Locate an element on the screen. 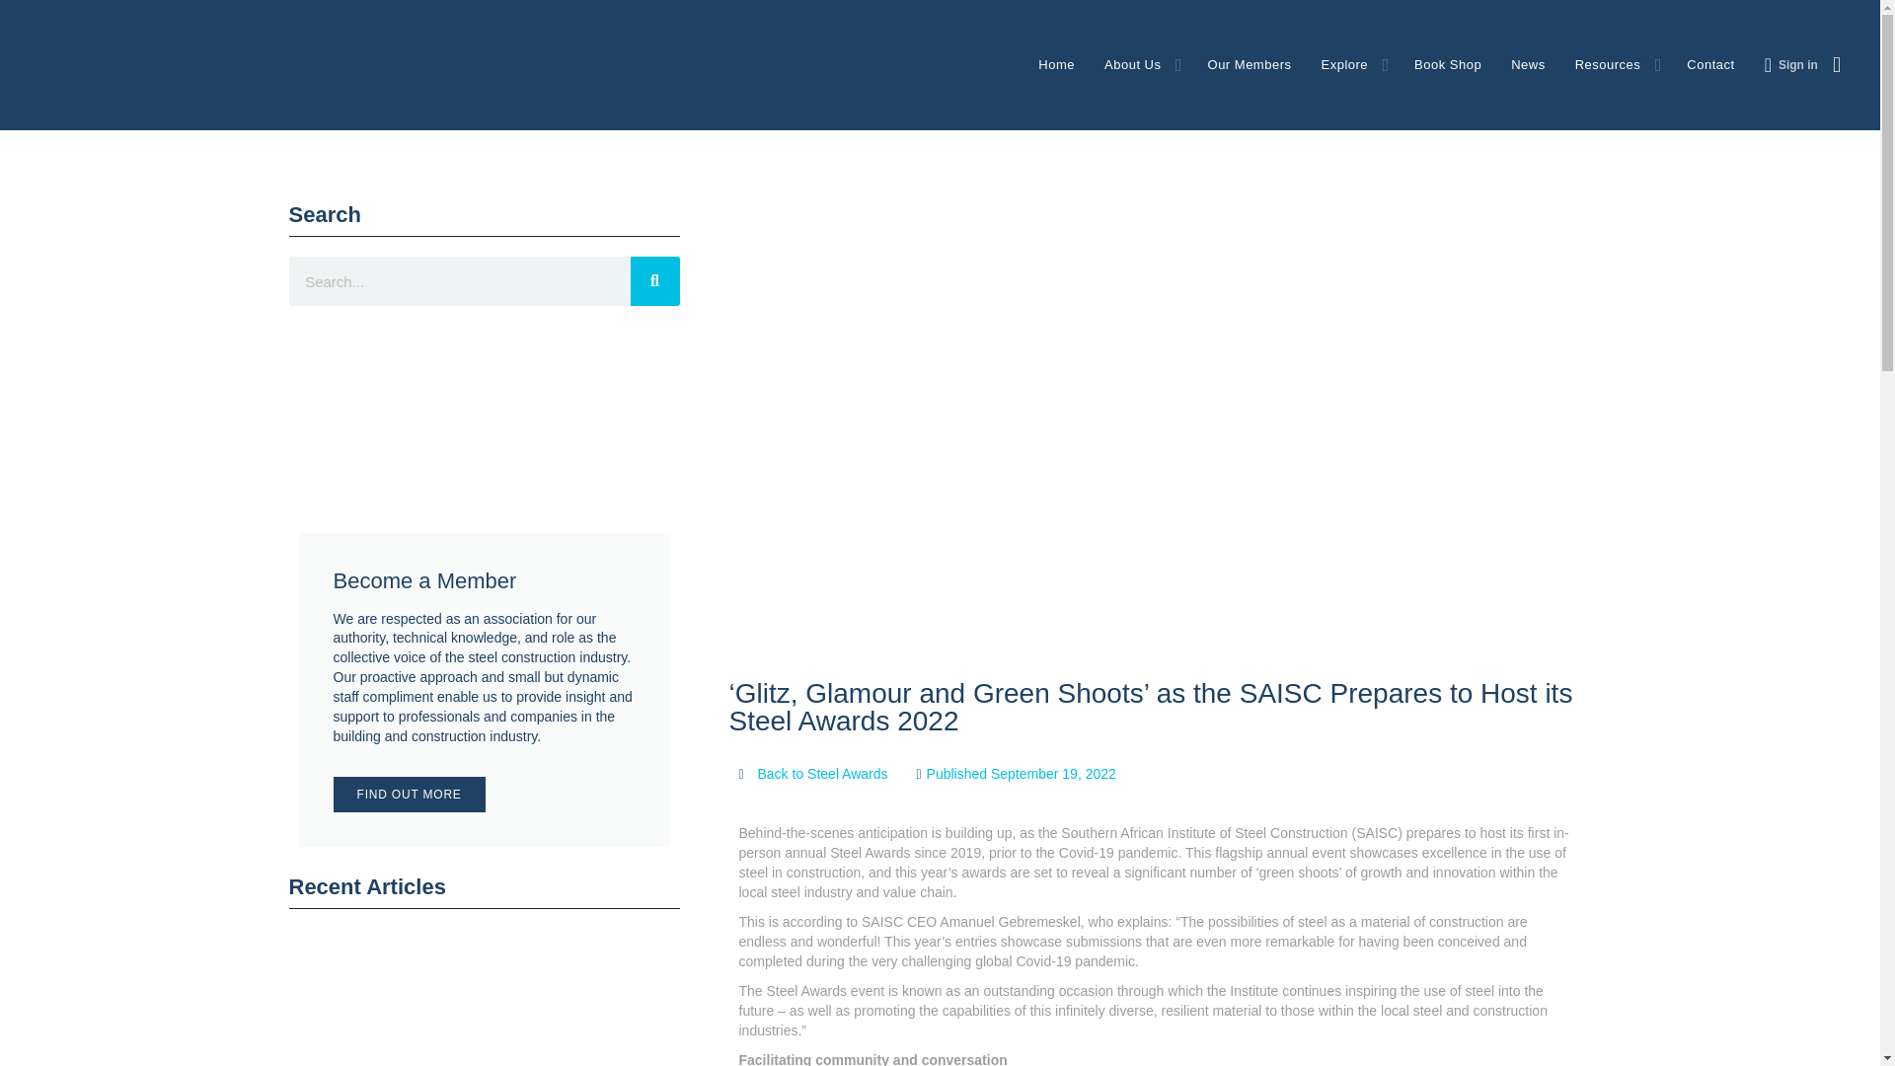 This screenshot has height=1066, width=1895. Home is located at coordinates (1056, 65).